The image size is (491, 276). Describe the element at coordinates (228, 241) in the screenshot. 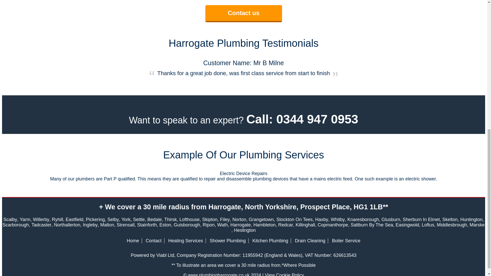

I see `Shower Plumbing` at that location.